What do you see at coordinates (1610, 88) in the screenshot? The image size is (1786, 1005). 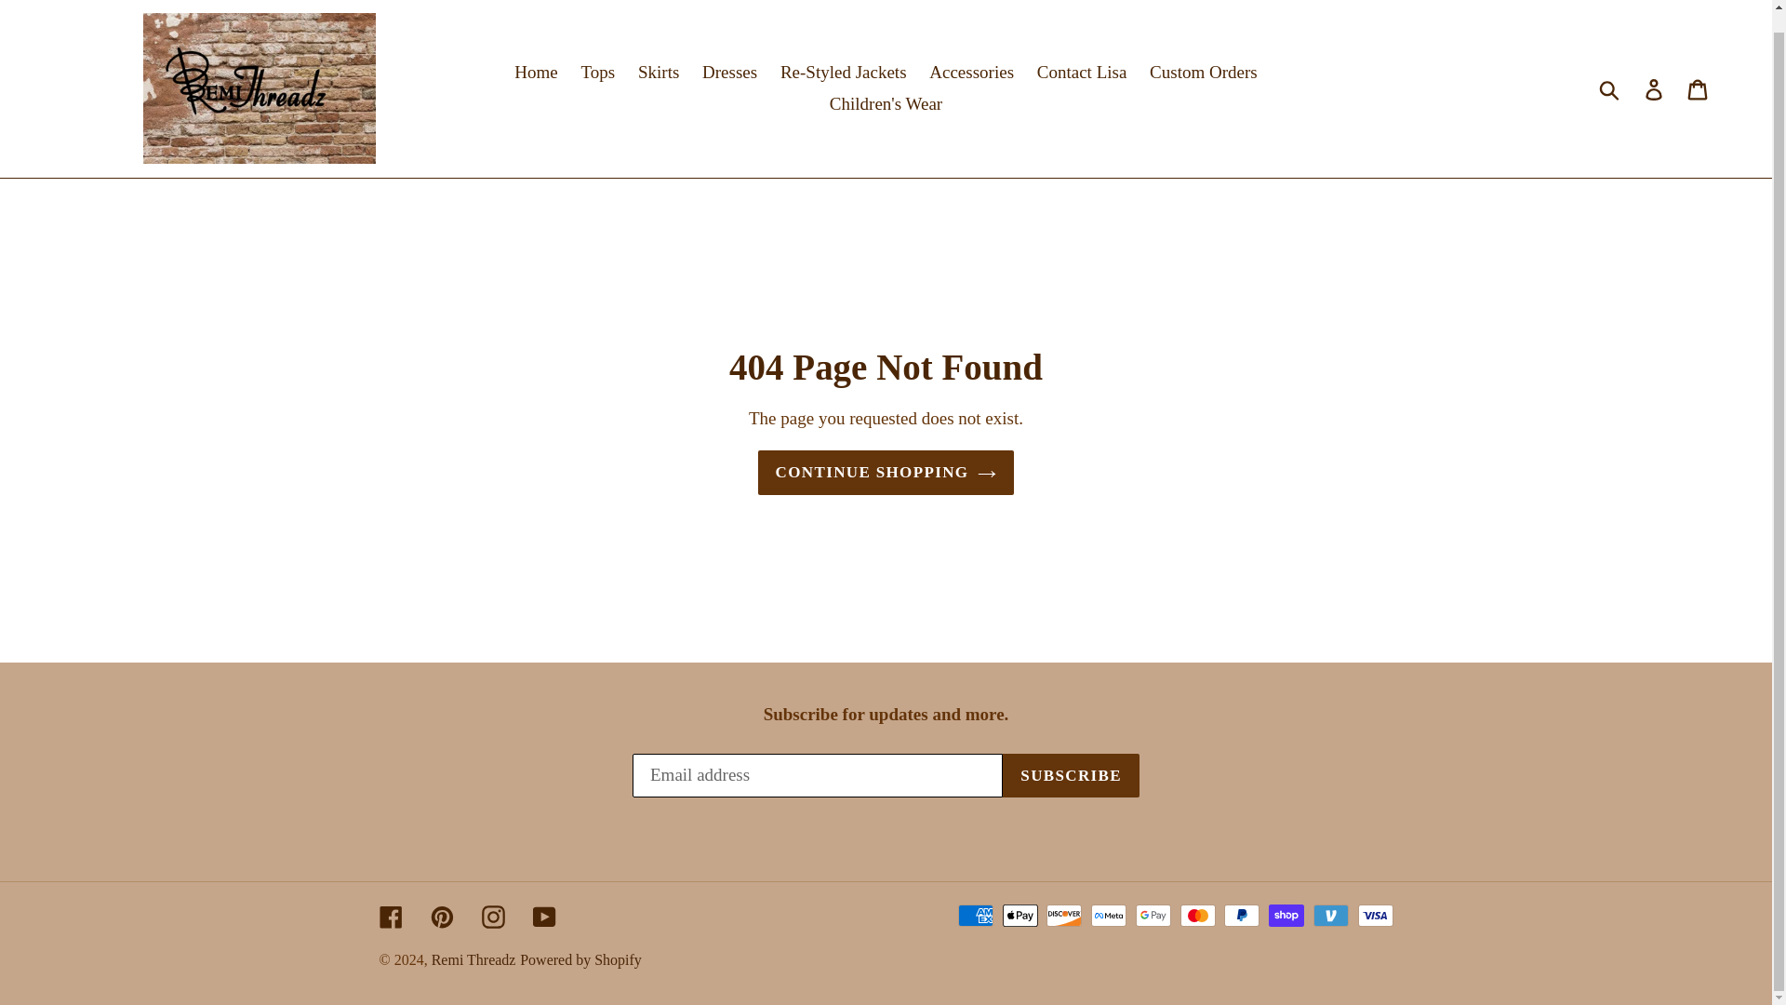 I see `Submit` at bounding box center [1610, 88].